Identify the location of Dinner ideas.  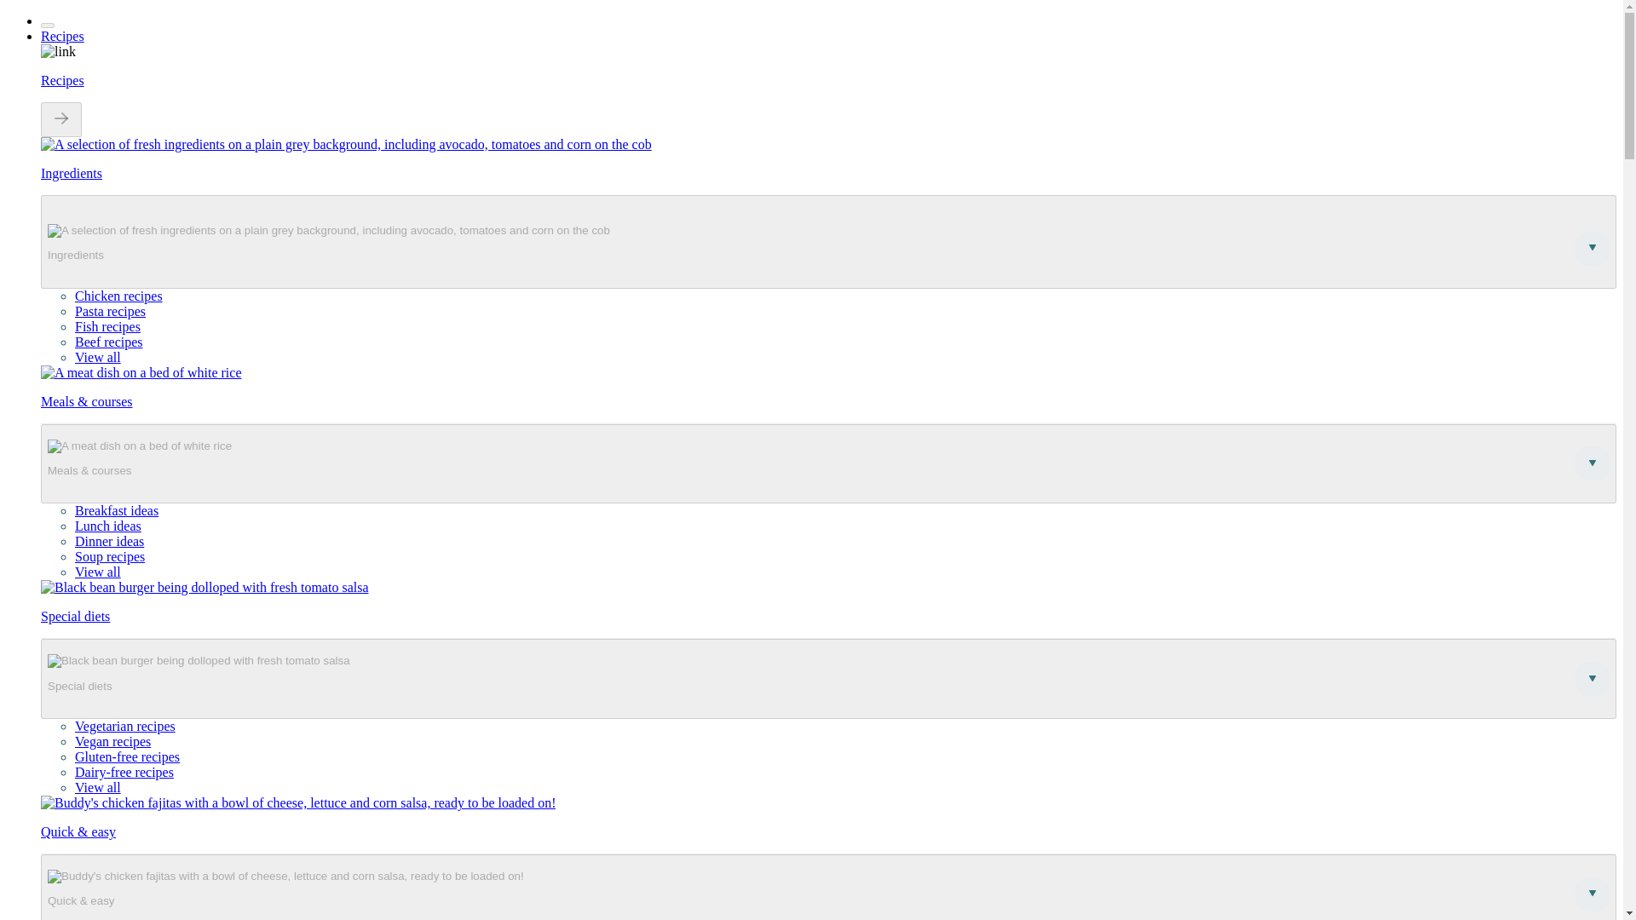
(109, 541).